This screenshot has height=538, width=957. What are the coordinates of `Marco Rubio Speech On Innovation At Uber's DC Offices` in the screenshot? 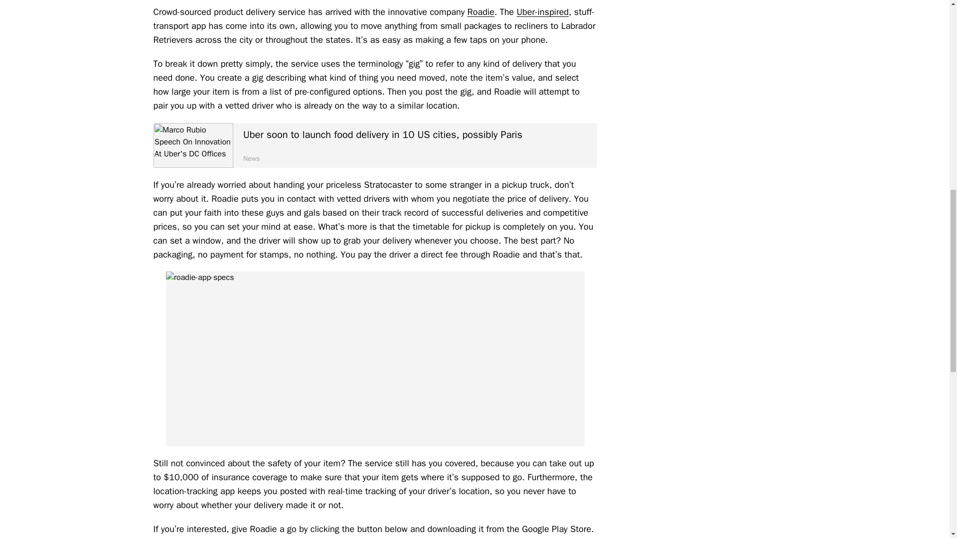 It's located at (193, 145).